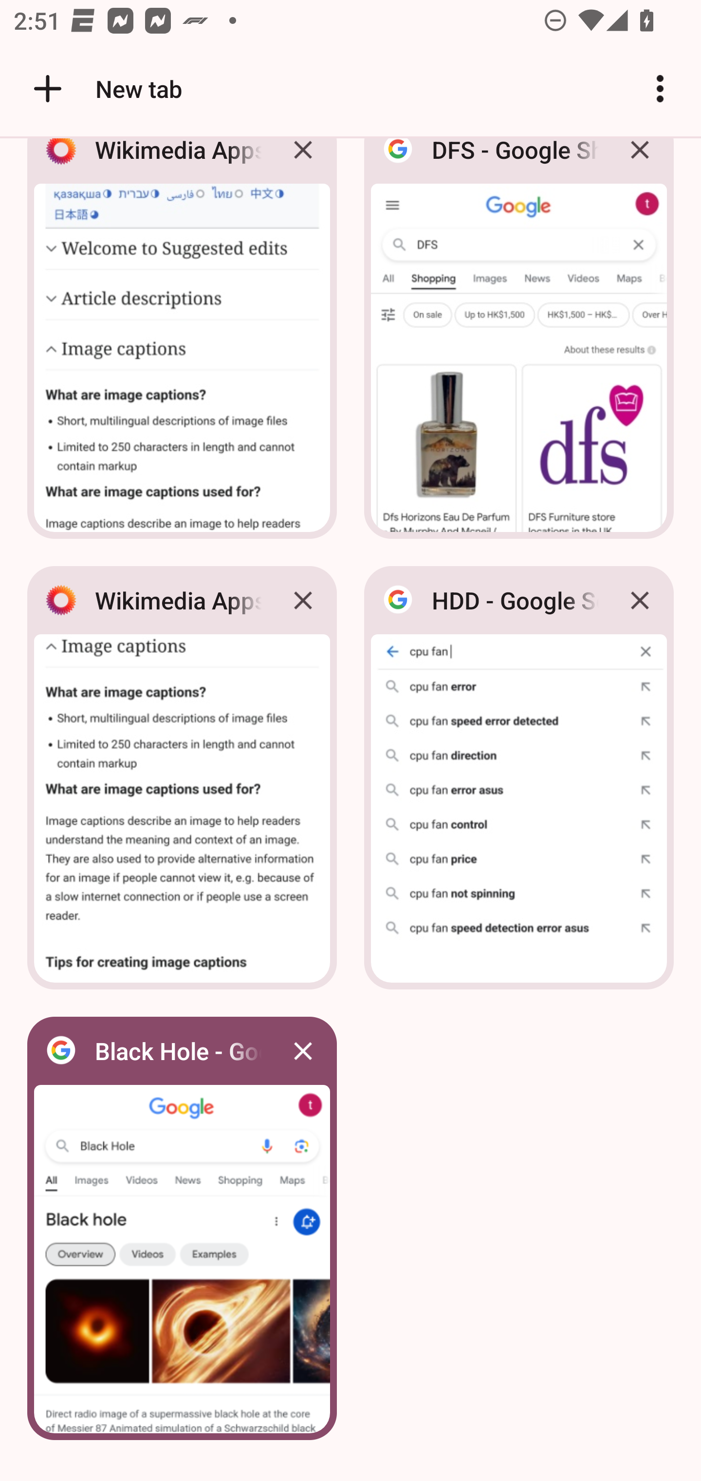 The height and width of the screenshot is (1481, 701). I want to click on Close Black Hole - Google Search tab, so click(303, 1050).